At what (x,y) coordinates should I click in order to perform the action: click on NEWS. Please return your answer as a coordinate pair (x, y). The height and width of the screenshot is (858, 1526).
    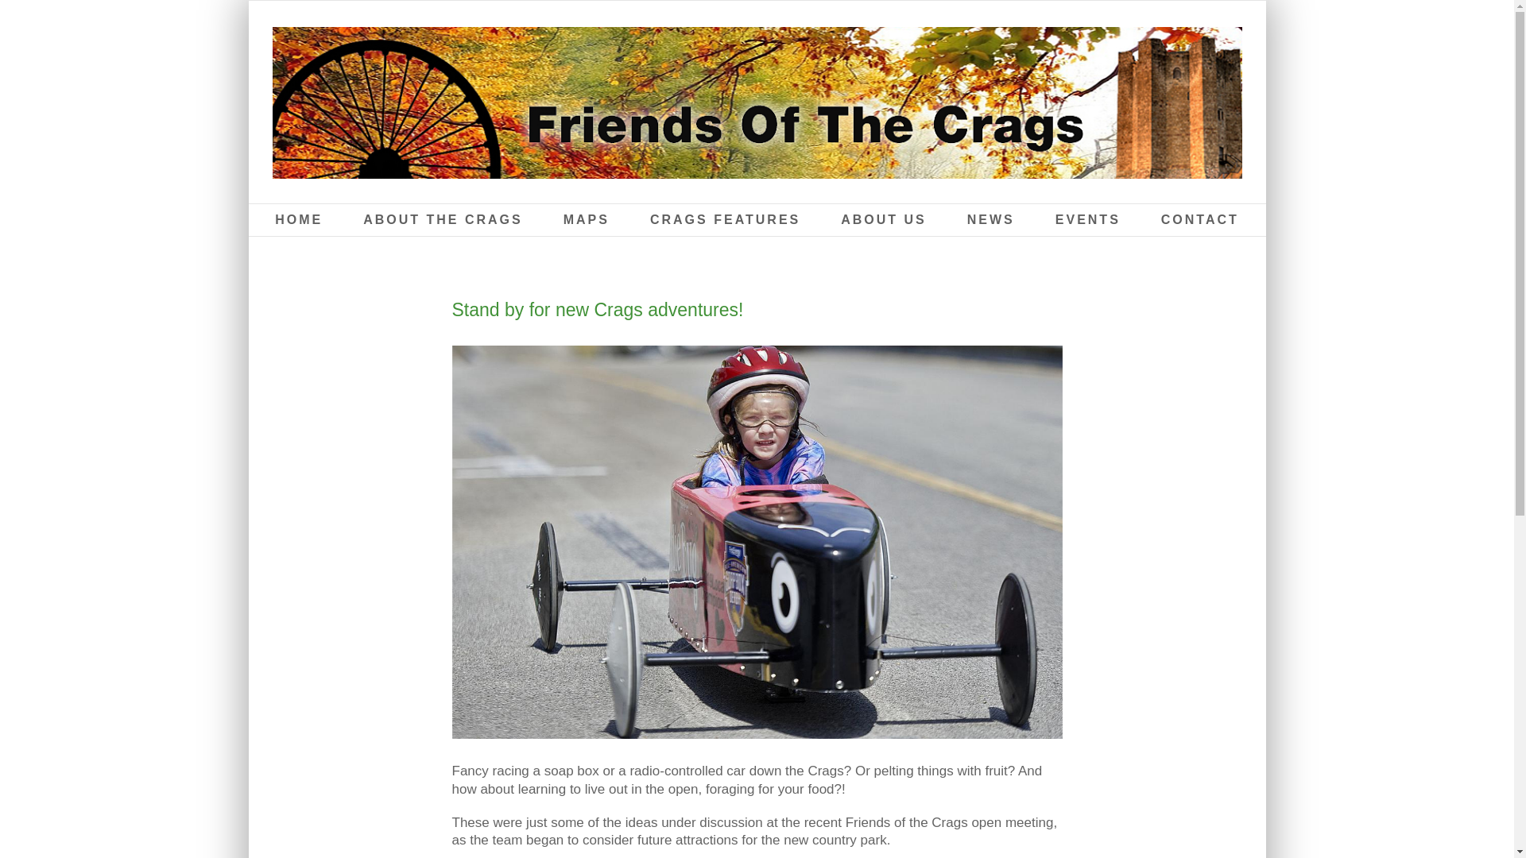
    Looking at the image, I should click on (990, 220).